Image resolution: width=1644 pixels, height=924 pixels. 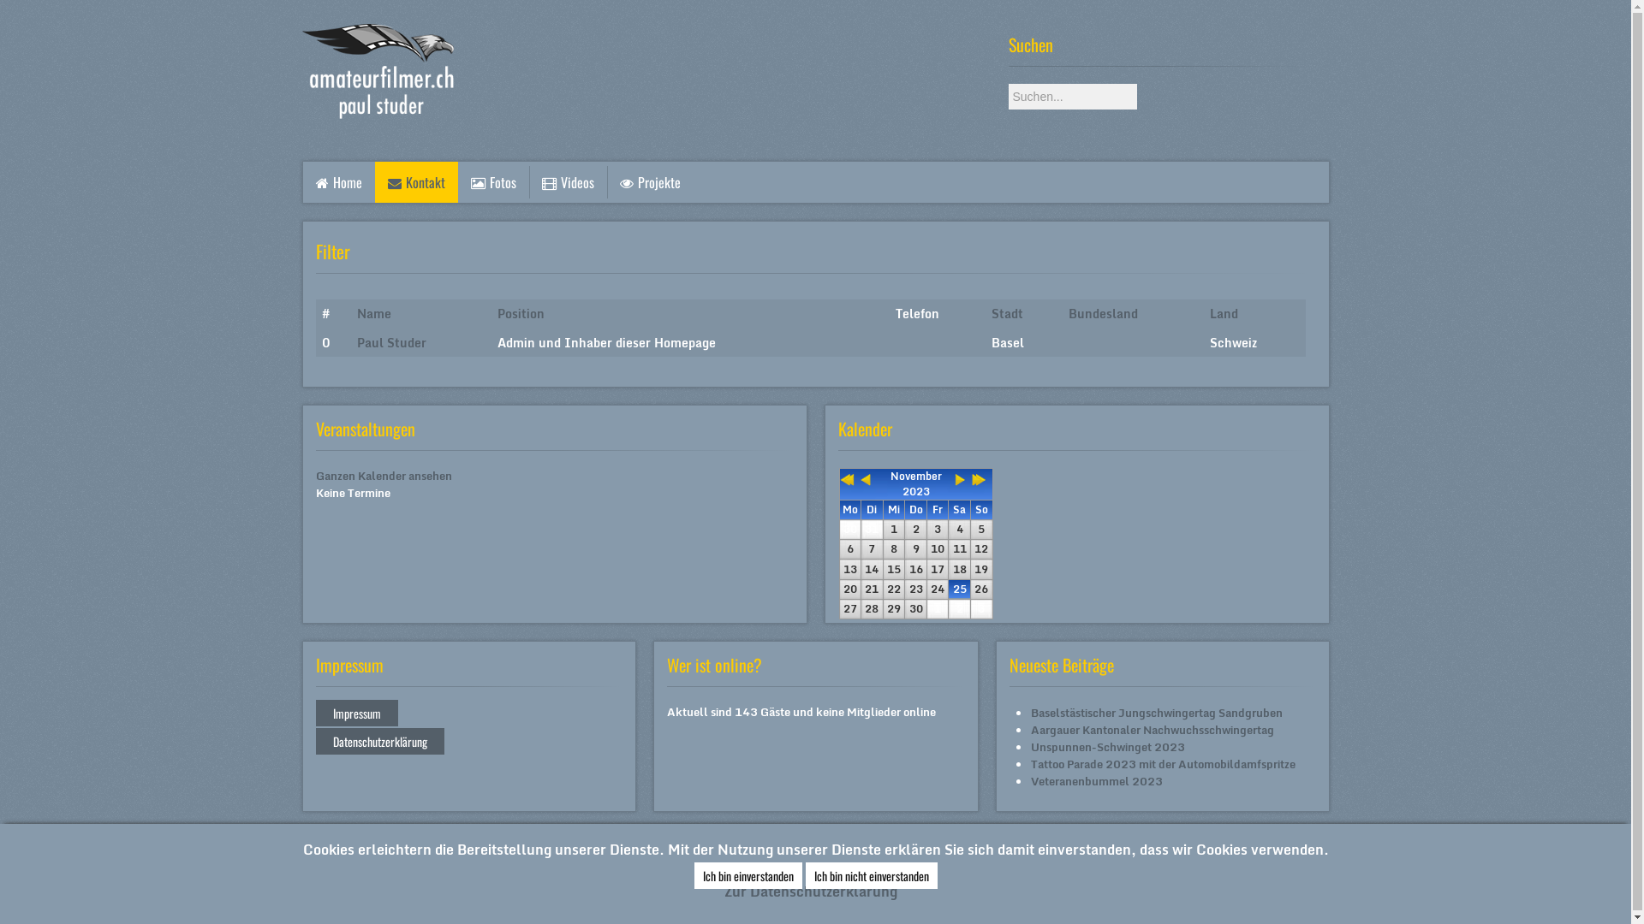 I want to click on 3, so click(x=938, y=529).